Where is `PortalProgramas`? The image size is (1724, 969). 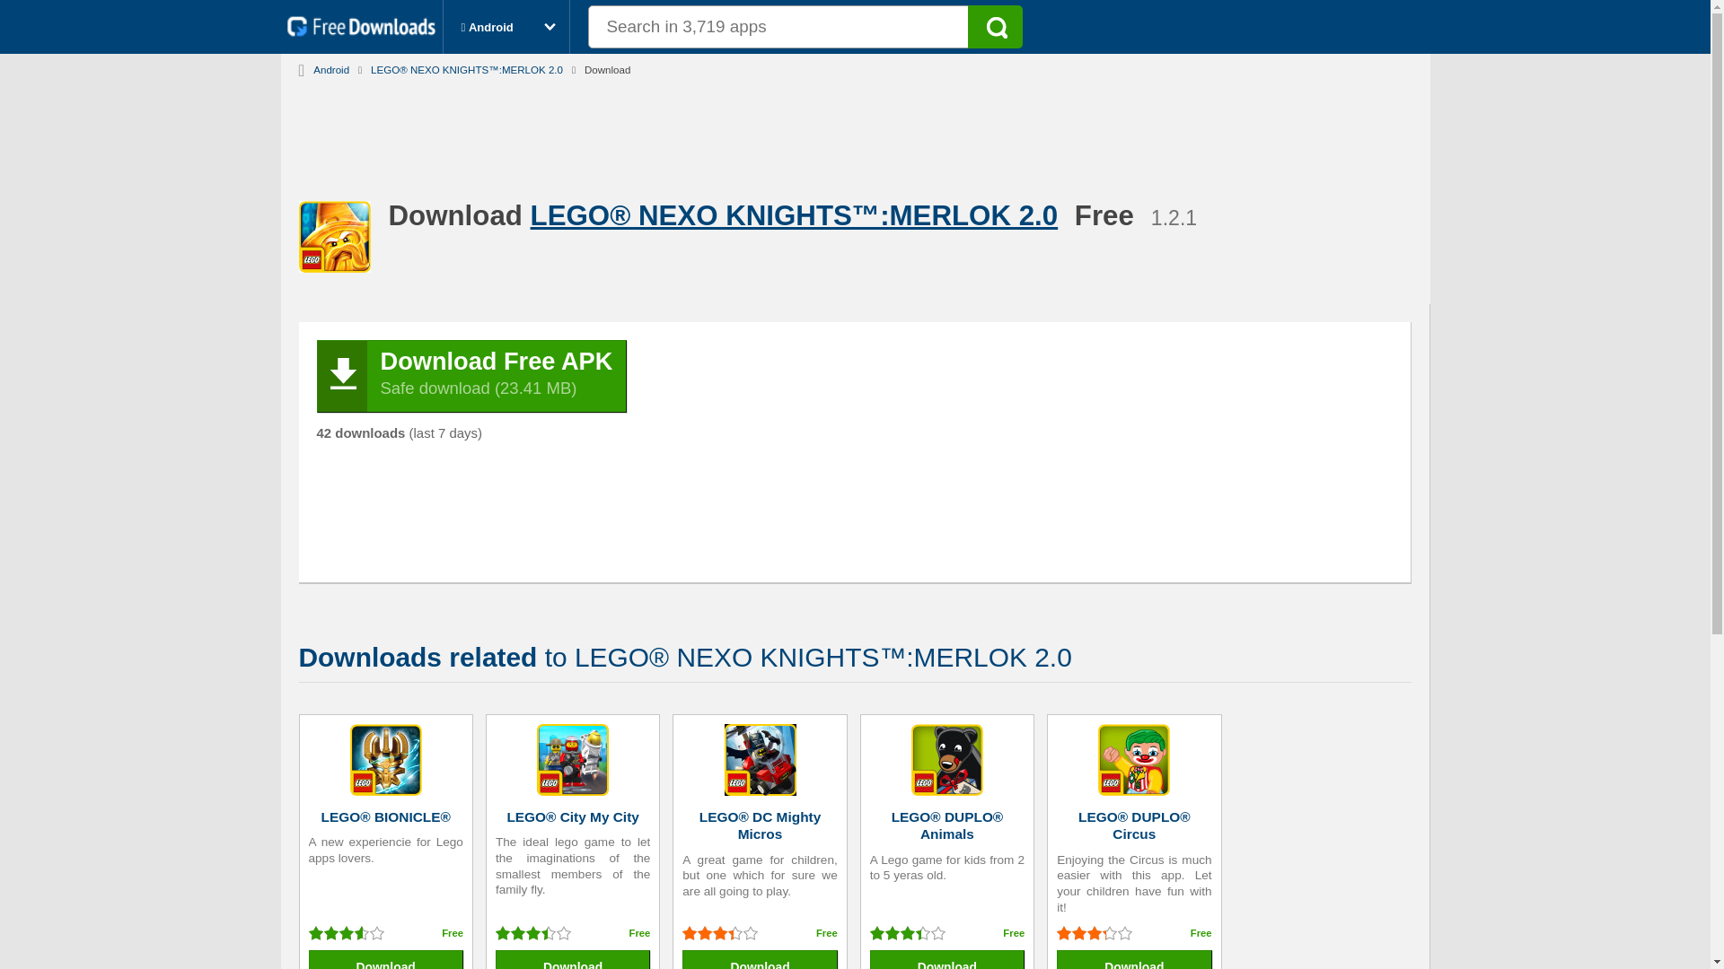 PortalProgramas is located at coordinates (365, 32).